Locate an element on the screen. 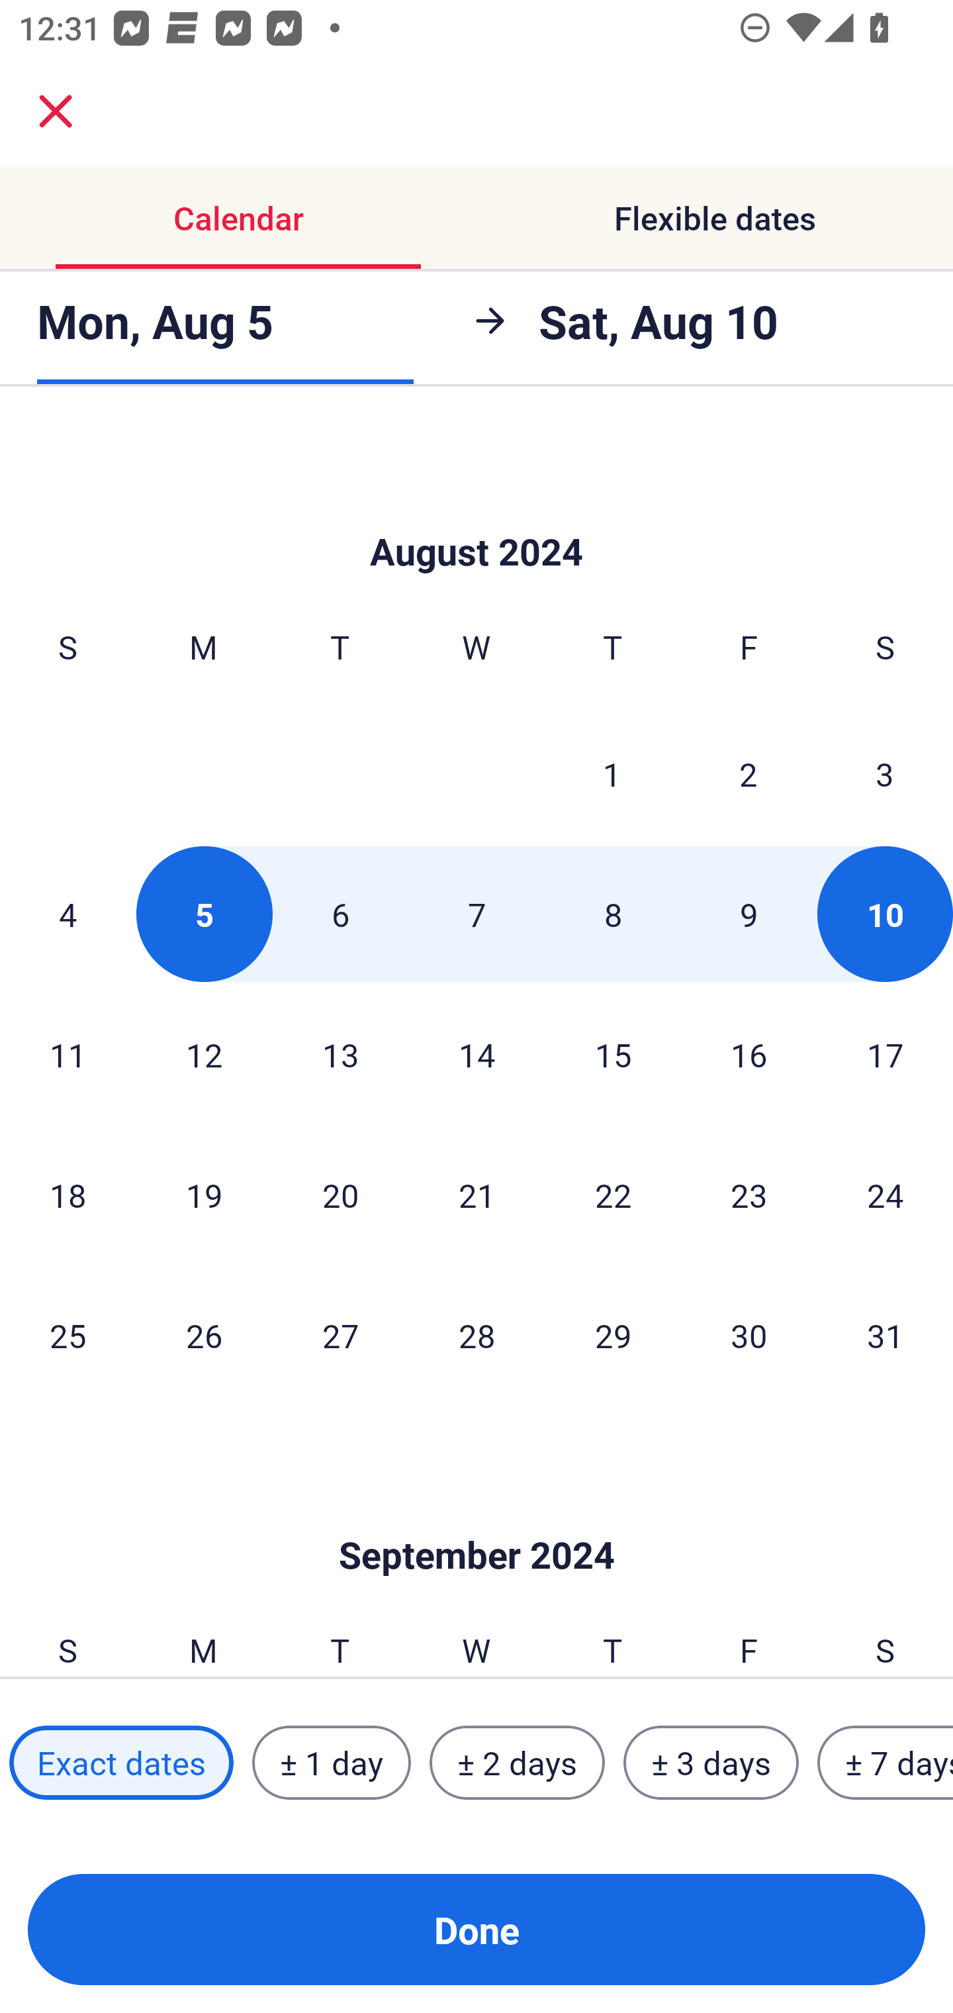 This screenshot has width=953, height=2013. Exact dates is located at coordinates (121, 1762).